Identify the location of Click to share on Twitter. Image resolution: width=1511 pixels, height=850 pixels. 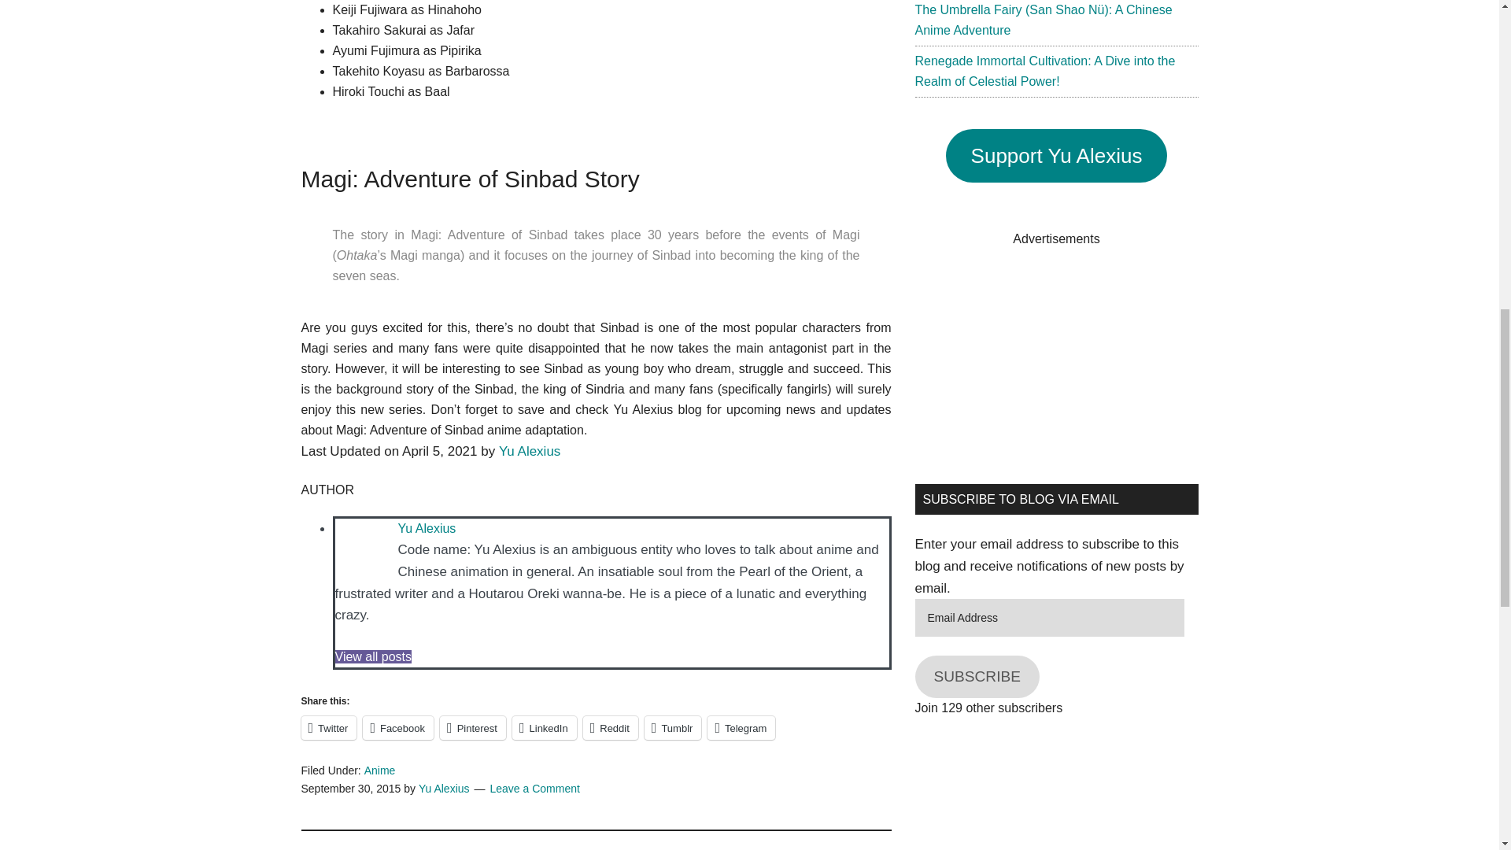
(329, 727).